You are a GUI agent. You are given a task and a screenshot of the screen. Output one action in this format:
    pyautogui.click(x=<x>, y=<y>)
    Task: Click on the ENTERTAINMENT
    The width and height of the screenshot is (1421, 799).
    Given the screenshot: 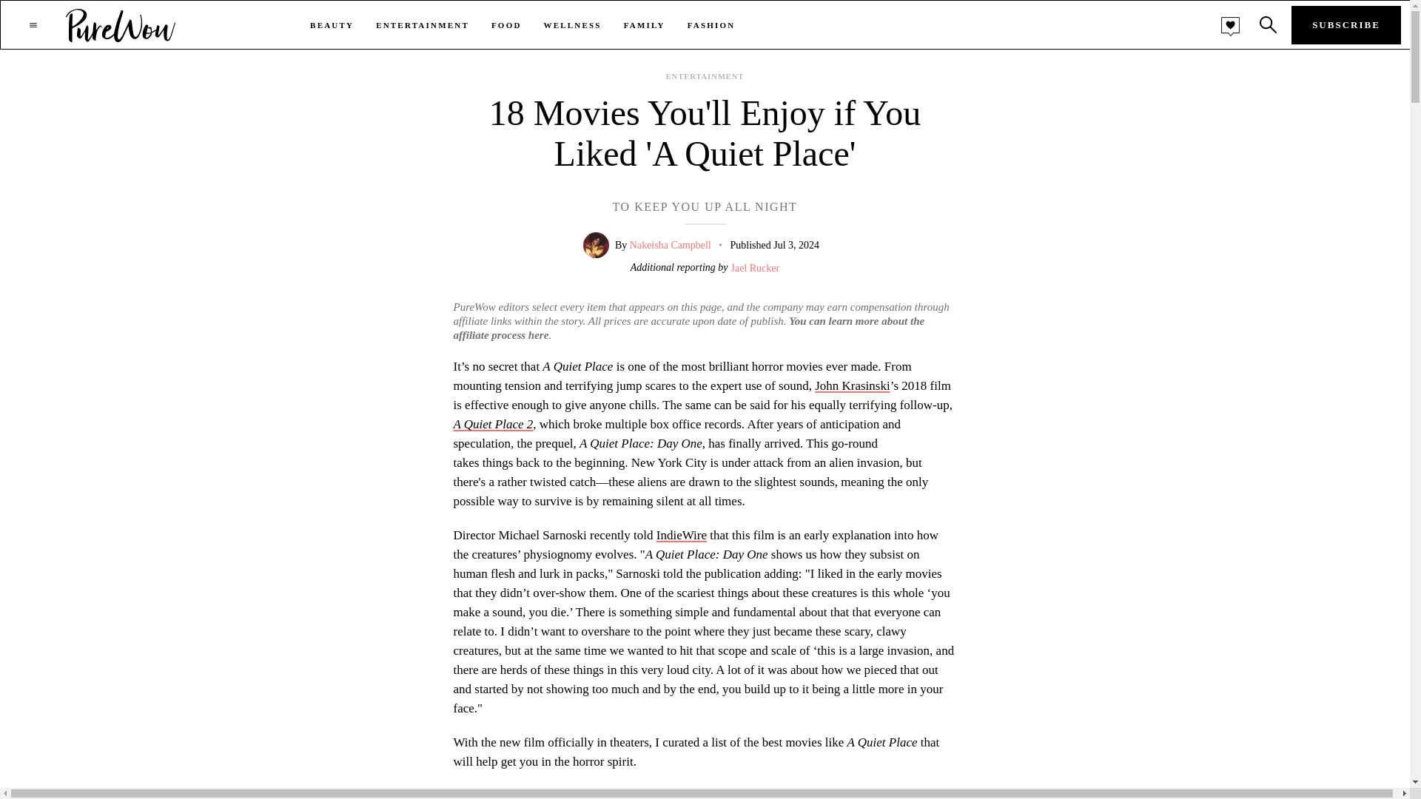 What is the action you would take?
    pyautogui.click(x=705, y=77)
    